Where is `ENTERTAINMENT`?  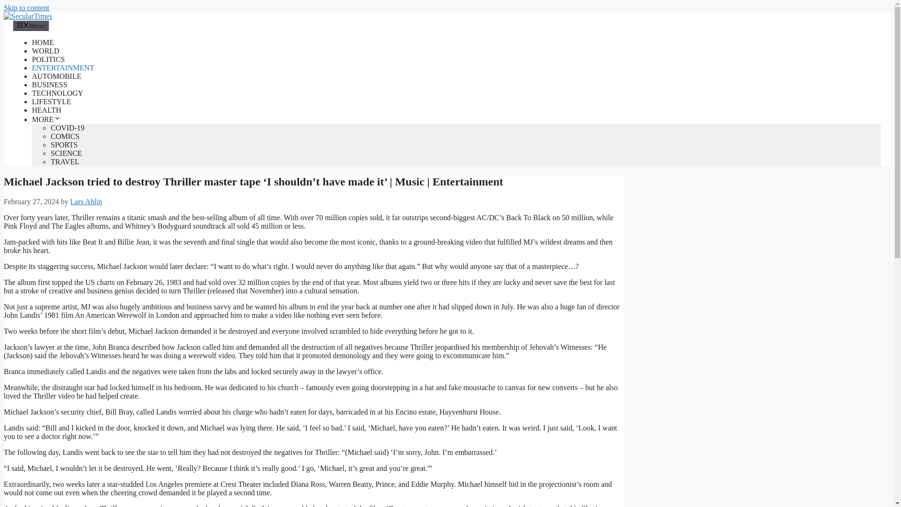
ENTERTAINMENT is located at coordinates (63, 68).